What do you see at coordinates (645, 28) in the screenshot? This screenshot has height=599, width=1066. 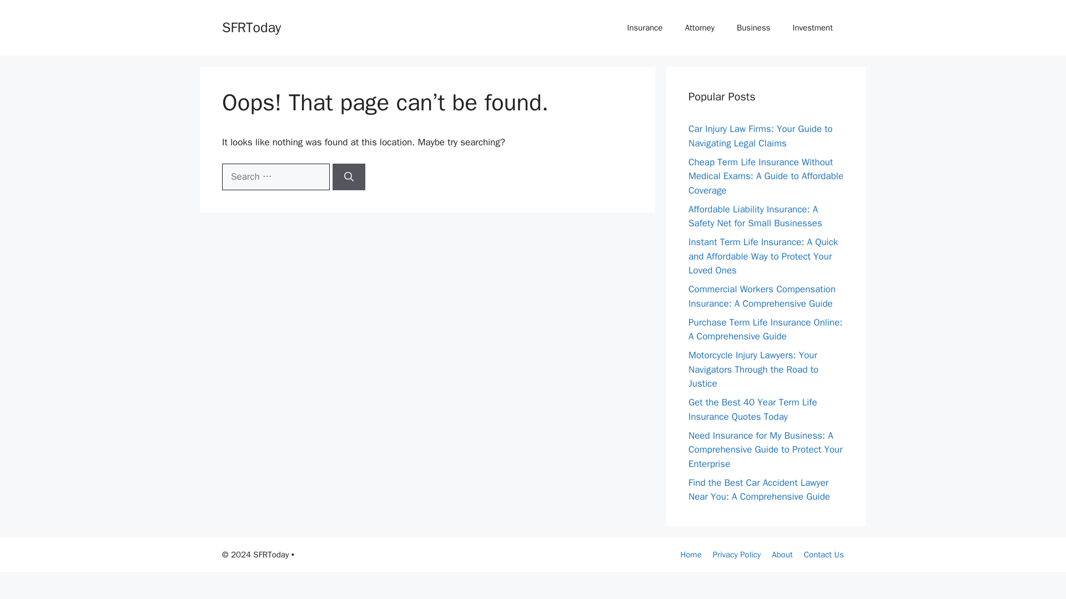 I see `Insurance` at bounding box center [645, 28].